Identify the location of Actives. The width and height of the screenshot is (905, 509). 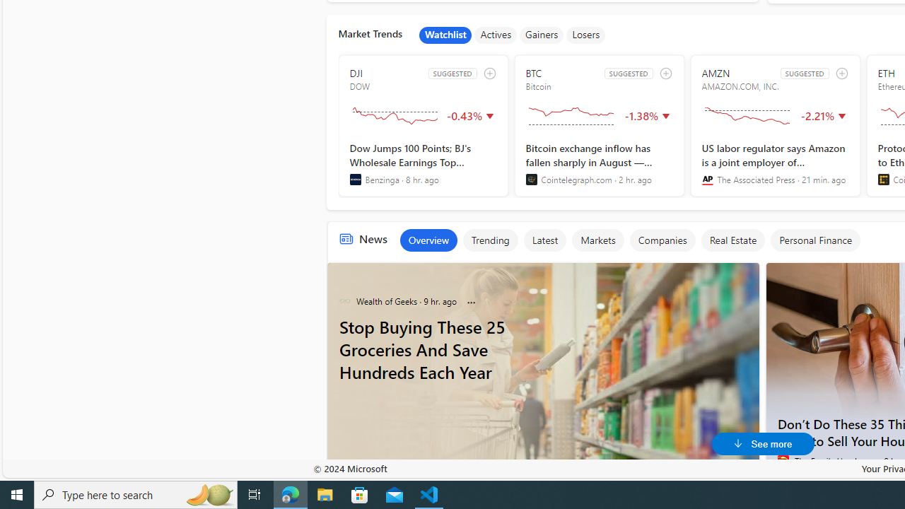
(496, 35).